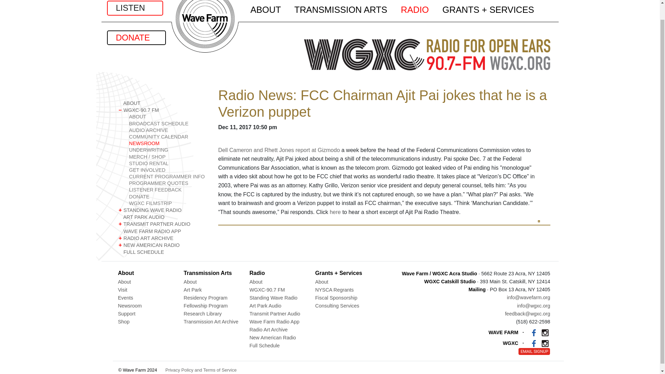 Image resolution: width=665 pixels, height=374 pixels. What do you see at coordinates (134, 8) in the screenshot?
I see `LISTEN    ` at bounding box center [134, 8].